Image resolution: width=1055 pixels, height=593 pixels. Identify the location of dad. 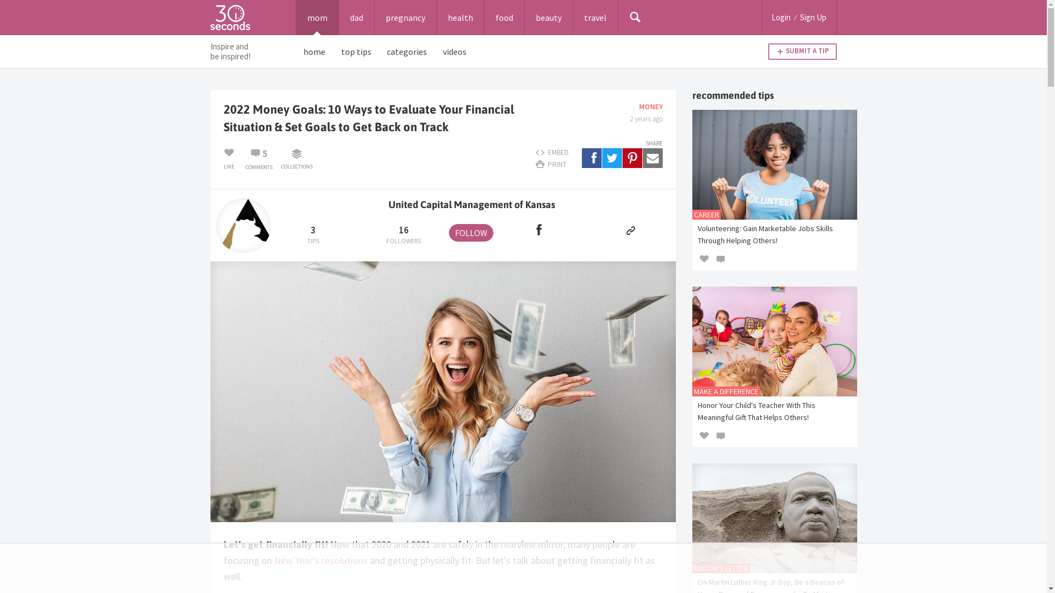
(356, 18).